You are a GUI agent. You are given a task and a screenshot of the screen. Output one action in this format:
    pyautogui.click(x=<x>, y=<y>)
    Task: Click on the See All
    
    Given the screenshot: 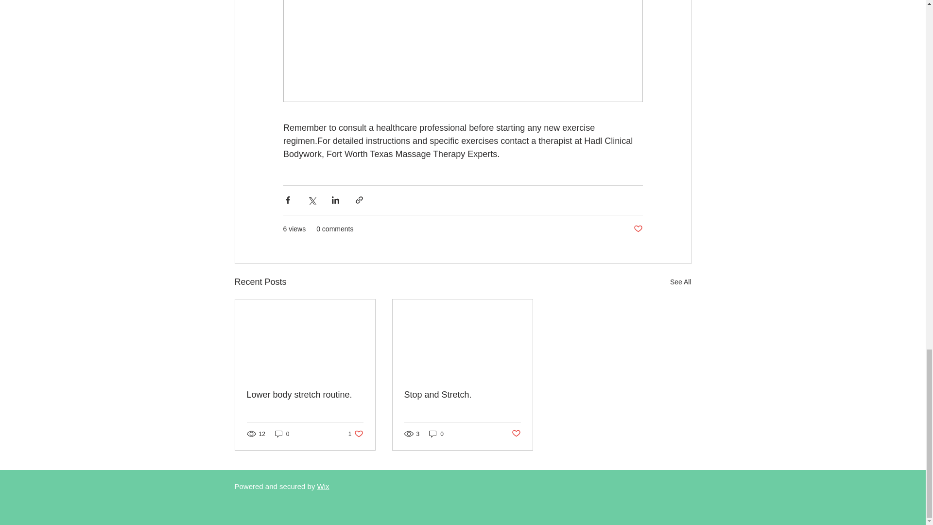 What is the action you would take?
    pyautogui.click(x=282, y=434)
    